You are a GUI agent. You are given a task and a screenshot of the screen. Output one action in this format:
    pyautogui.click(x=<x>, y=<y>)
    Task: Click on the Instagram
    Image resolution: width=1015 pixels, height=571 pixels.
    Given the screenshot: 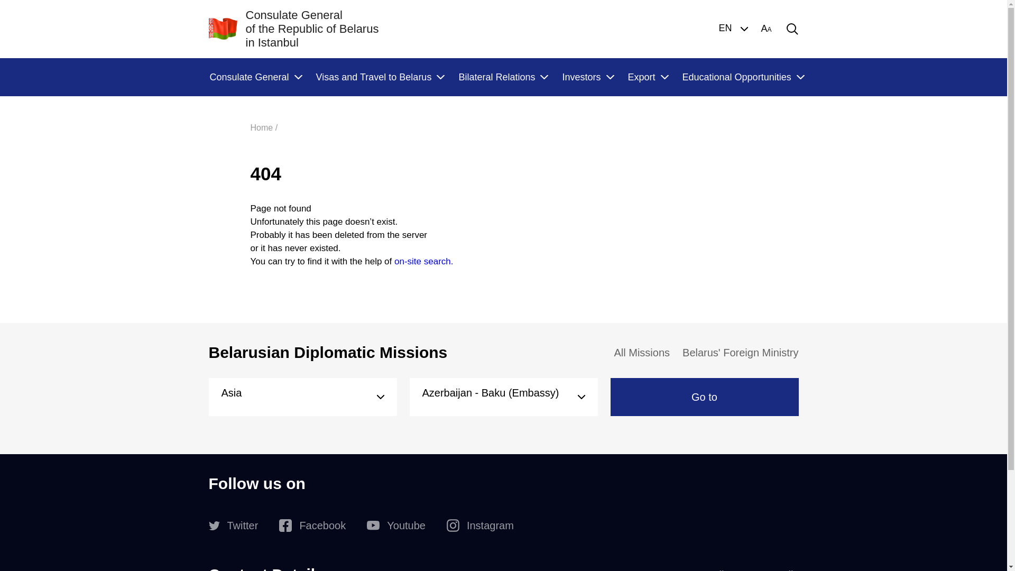 What is the action you would take?
    pyautogui.click(x=480, y=526)
    